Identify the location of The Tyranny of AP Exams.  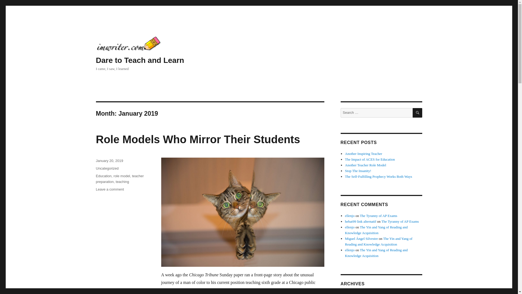
(378, 216).